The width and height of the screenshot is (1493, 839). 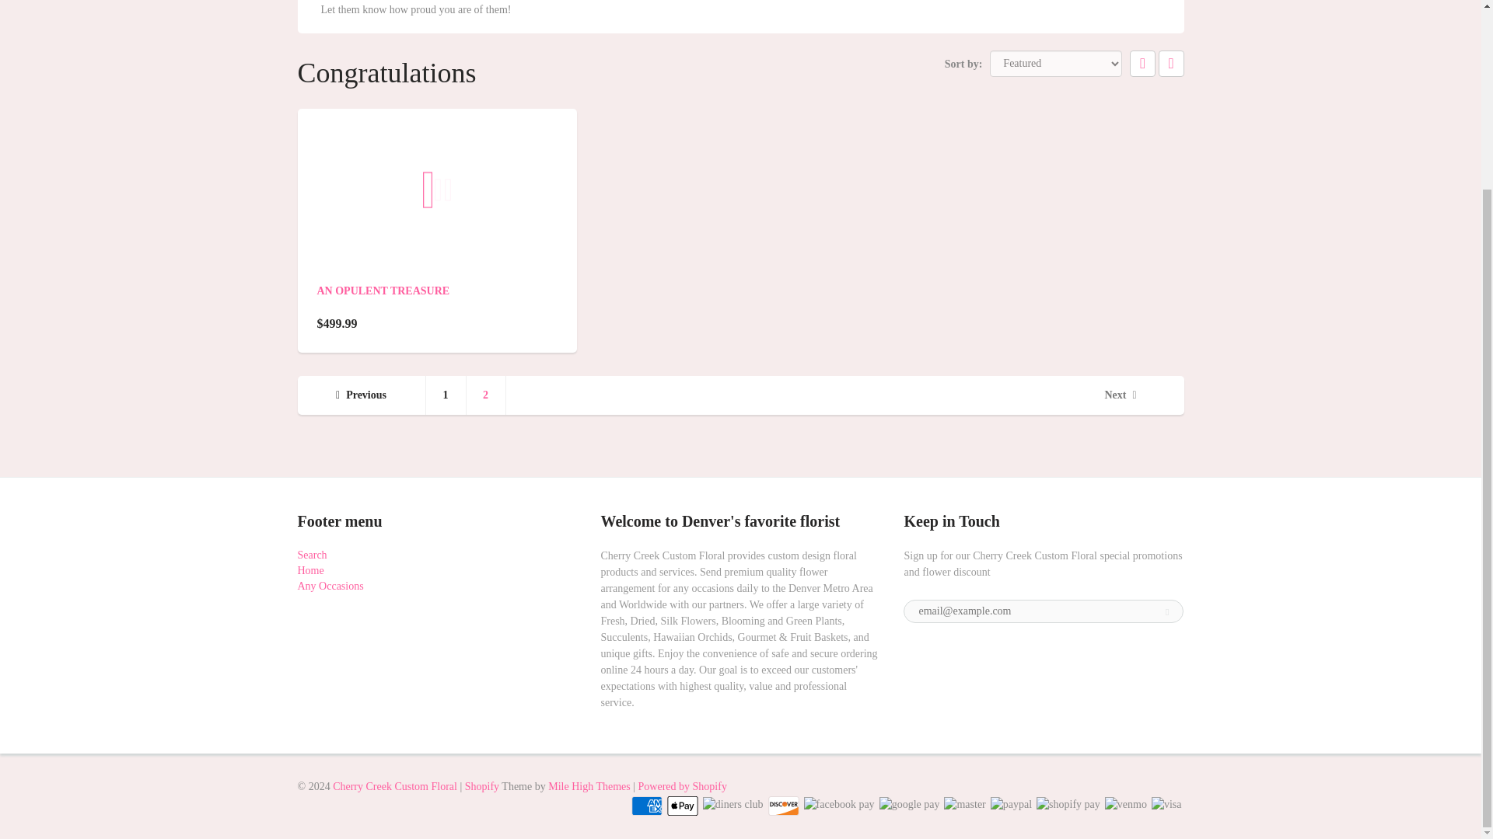 What do you see at coordinates (383, 291) in the screenshot?
I see `AN OPULENT TREASURE` at bounding box center [383, 291].